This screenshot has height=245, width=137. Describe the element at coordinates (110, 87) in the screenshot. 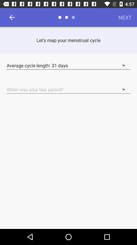

I see `click on the downward arrow which is beside when was your last period` at that location.